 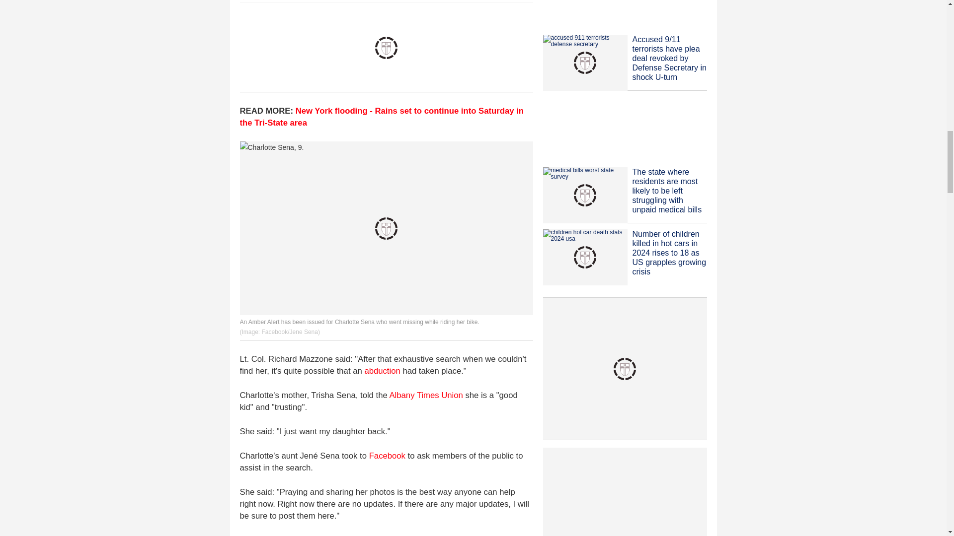 I want to click on Charlotte Sena, 9. , so click(x=386, y=228).